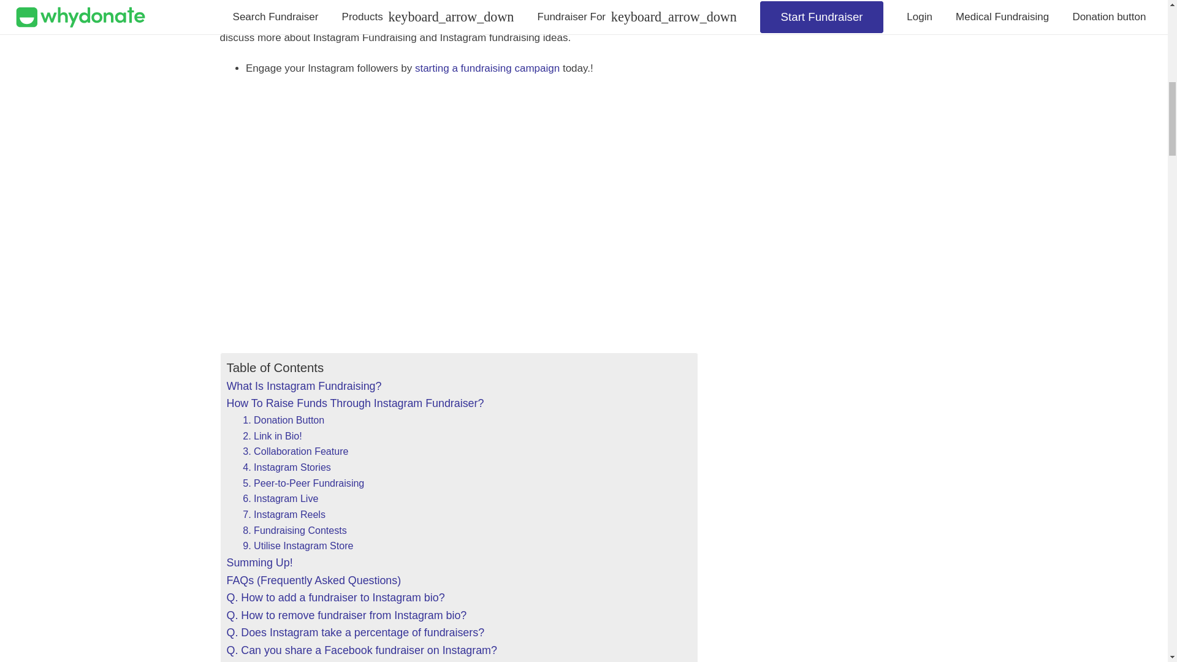 The height and width of the screenshot is (662, 1177). I want to click on 4. Instagram Stories, so click(286, 467).